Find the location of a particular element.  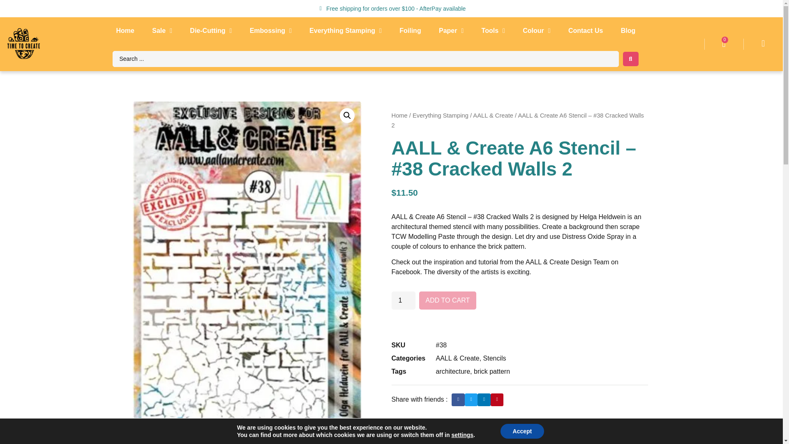

1 is located at coordinates (403, 300).